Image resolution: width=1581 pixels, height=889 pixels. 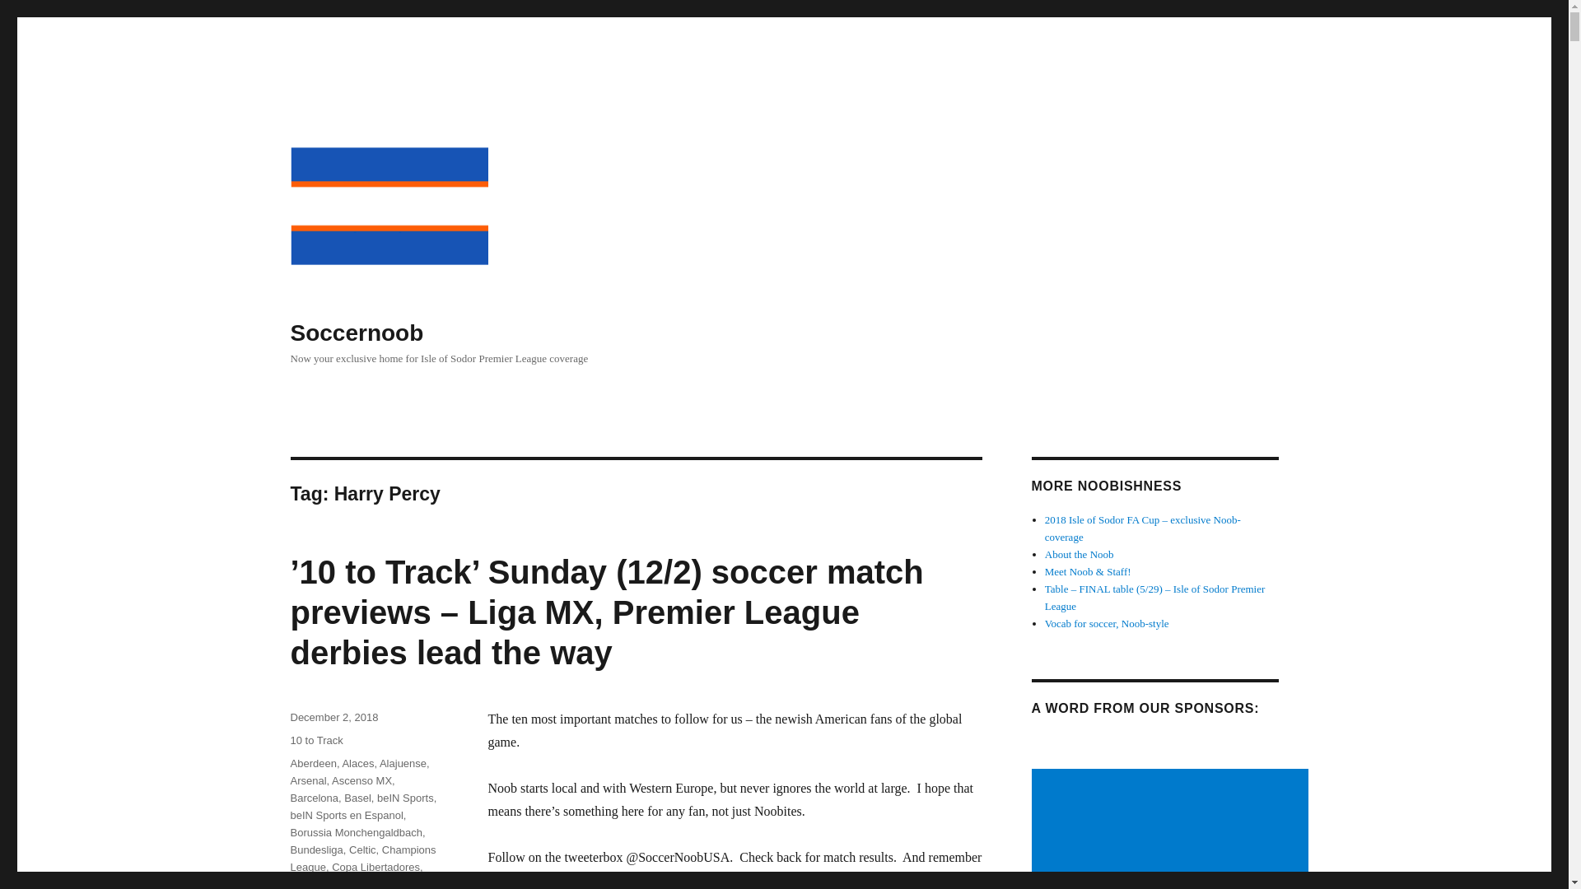 What do you see at coordinates (346, 815) in the screenshot?
I see `beIN Sports en Espanol` at bounding box center [346, 815].